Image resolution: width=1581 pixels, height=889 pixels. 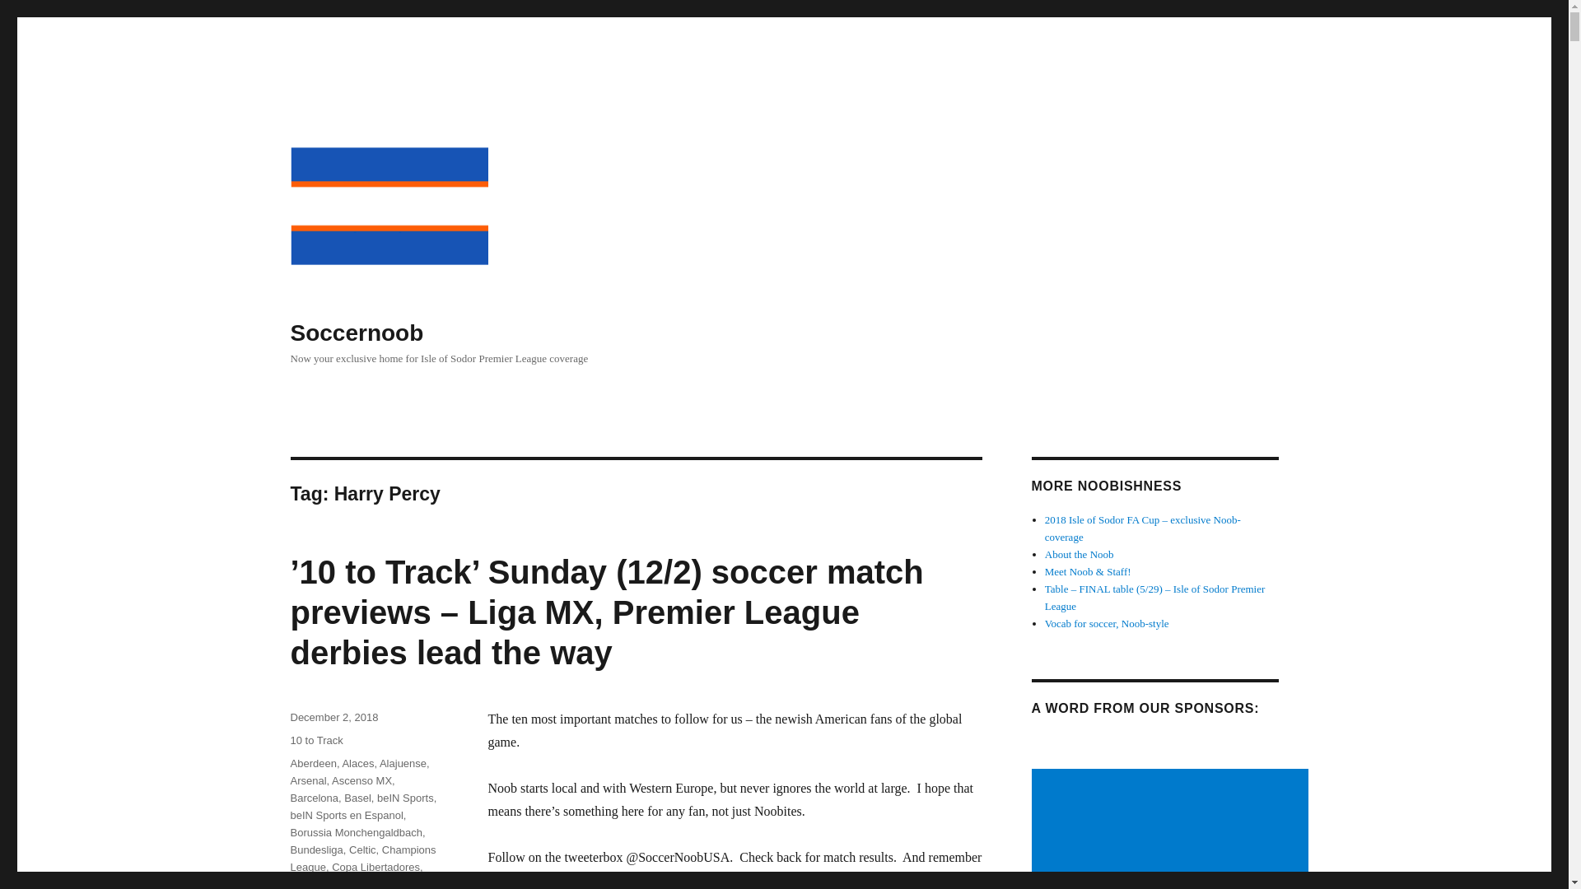 What do you see at coordinates (346, 815) in the screenshot?
I see `beIN Sports en Espanol` at bounding box center [346, 815].